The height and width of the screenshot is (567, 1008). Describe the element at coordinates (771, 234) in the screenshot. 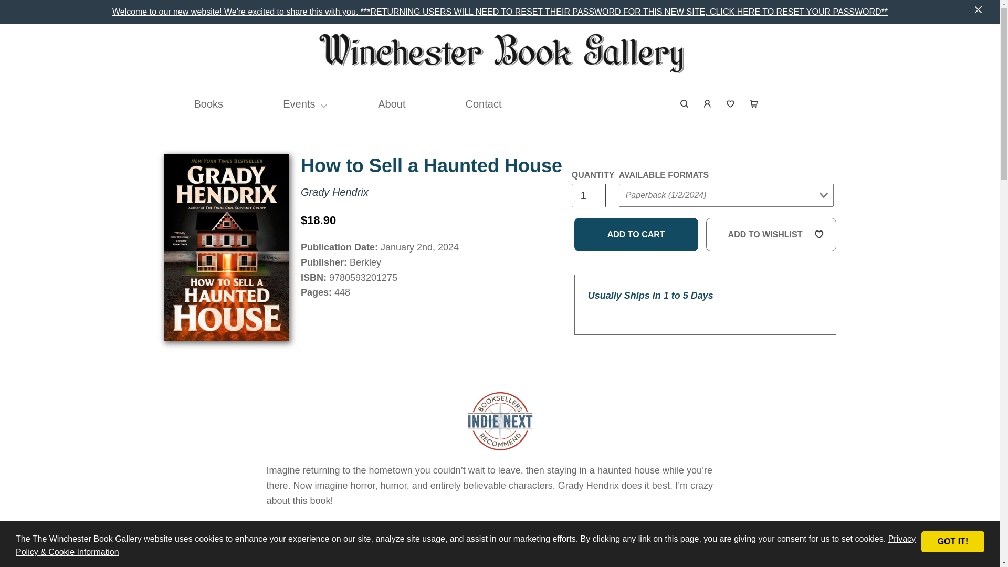

I see `ADD TO WISHLIST` at that location.